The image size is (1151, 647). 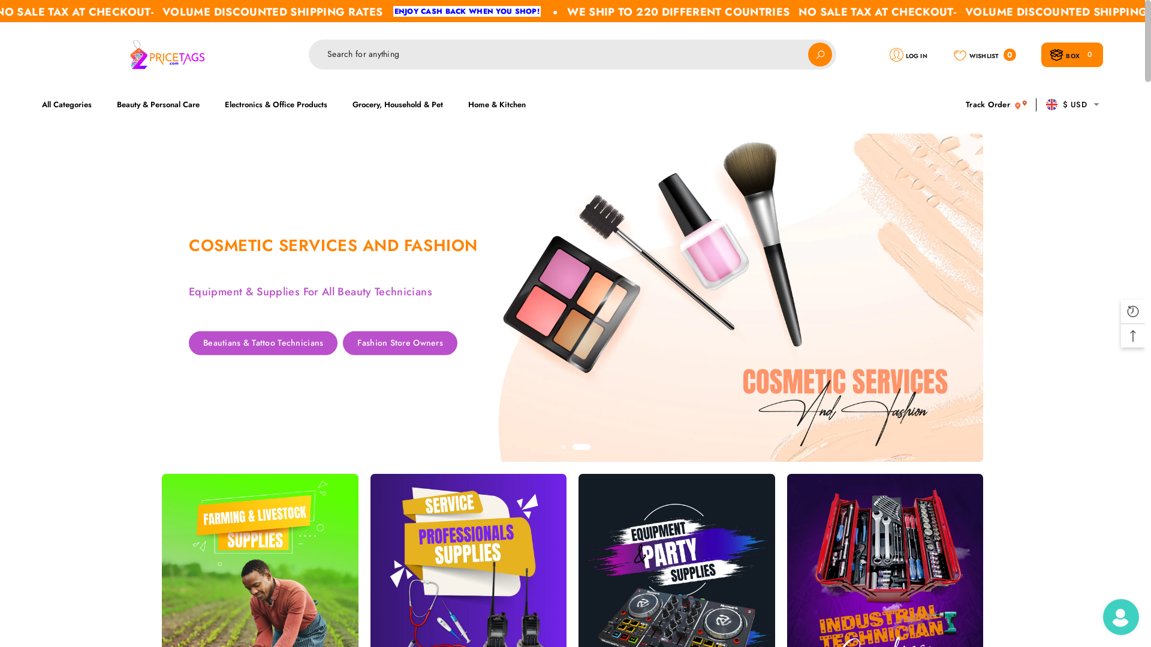 What do you see at coordinates (276, 105) in the screenshot?
I see `Electronics & Office Products` at bounding box center [276, 105].